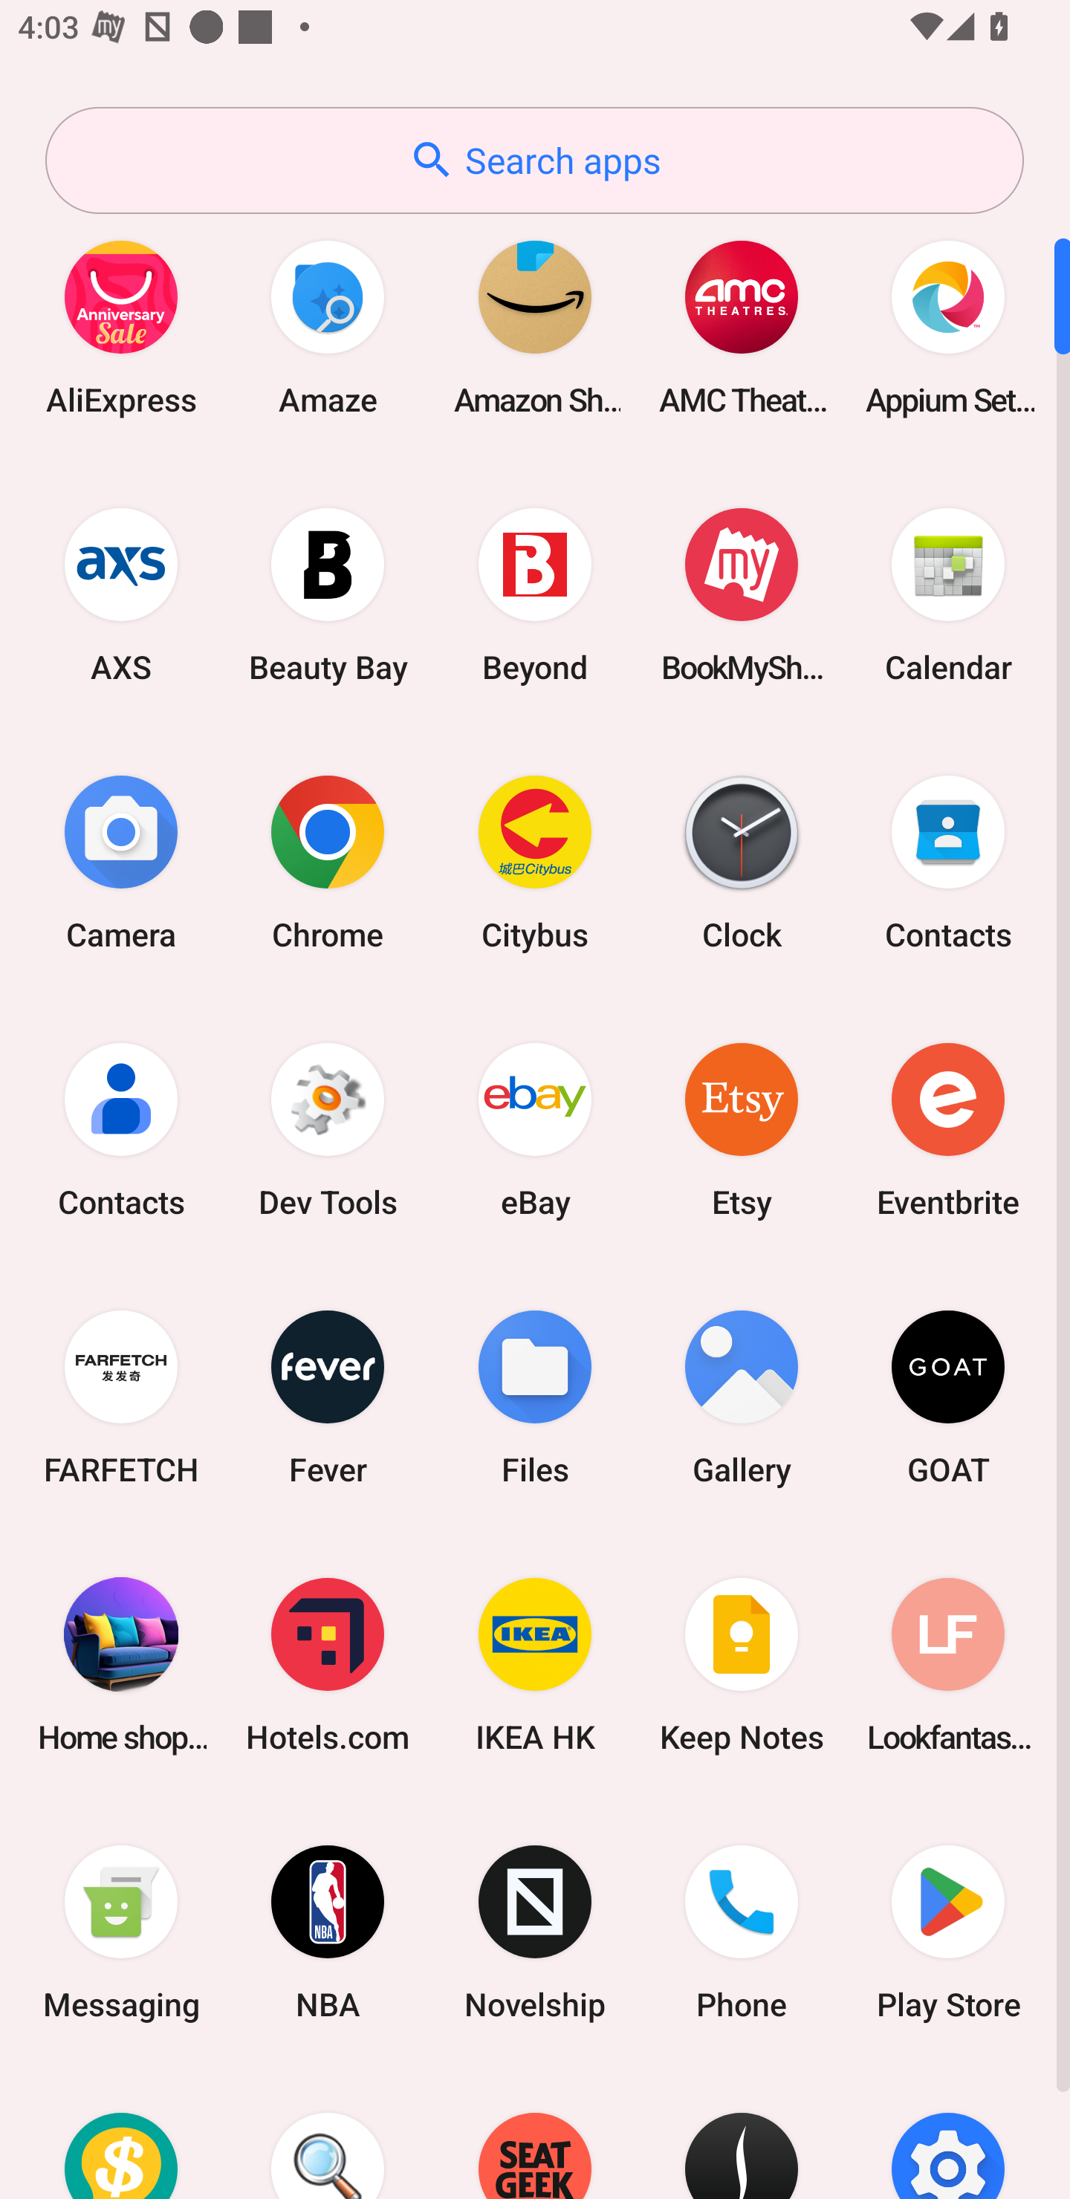  Describe the element at coordinates (742, 327) in the screenshot. I see `AMC Theatres` at that location.